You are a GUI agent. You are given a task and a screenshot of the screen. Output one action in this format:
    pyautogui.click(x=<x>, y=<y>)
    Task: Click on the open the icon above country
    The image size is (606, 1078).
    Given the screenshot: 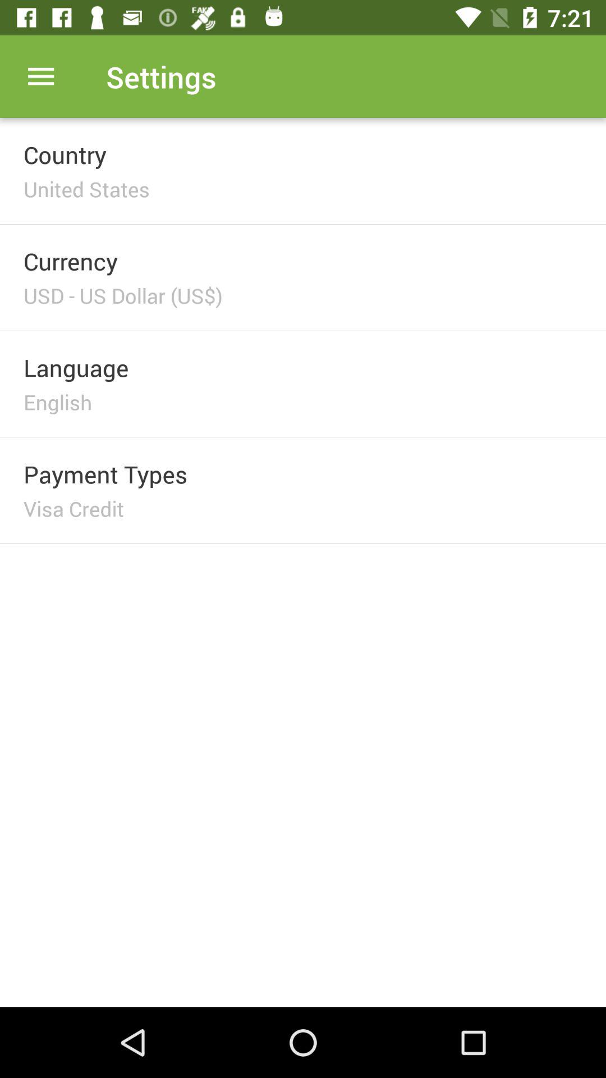 What is the action you would take?
    pyautogui.click(x=41, y=76)
    